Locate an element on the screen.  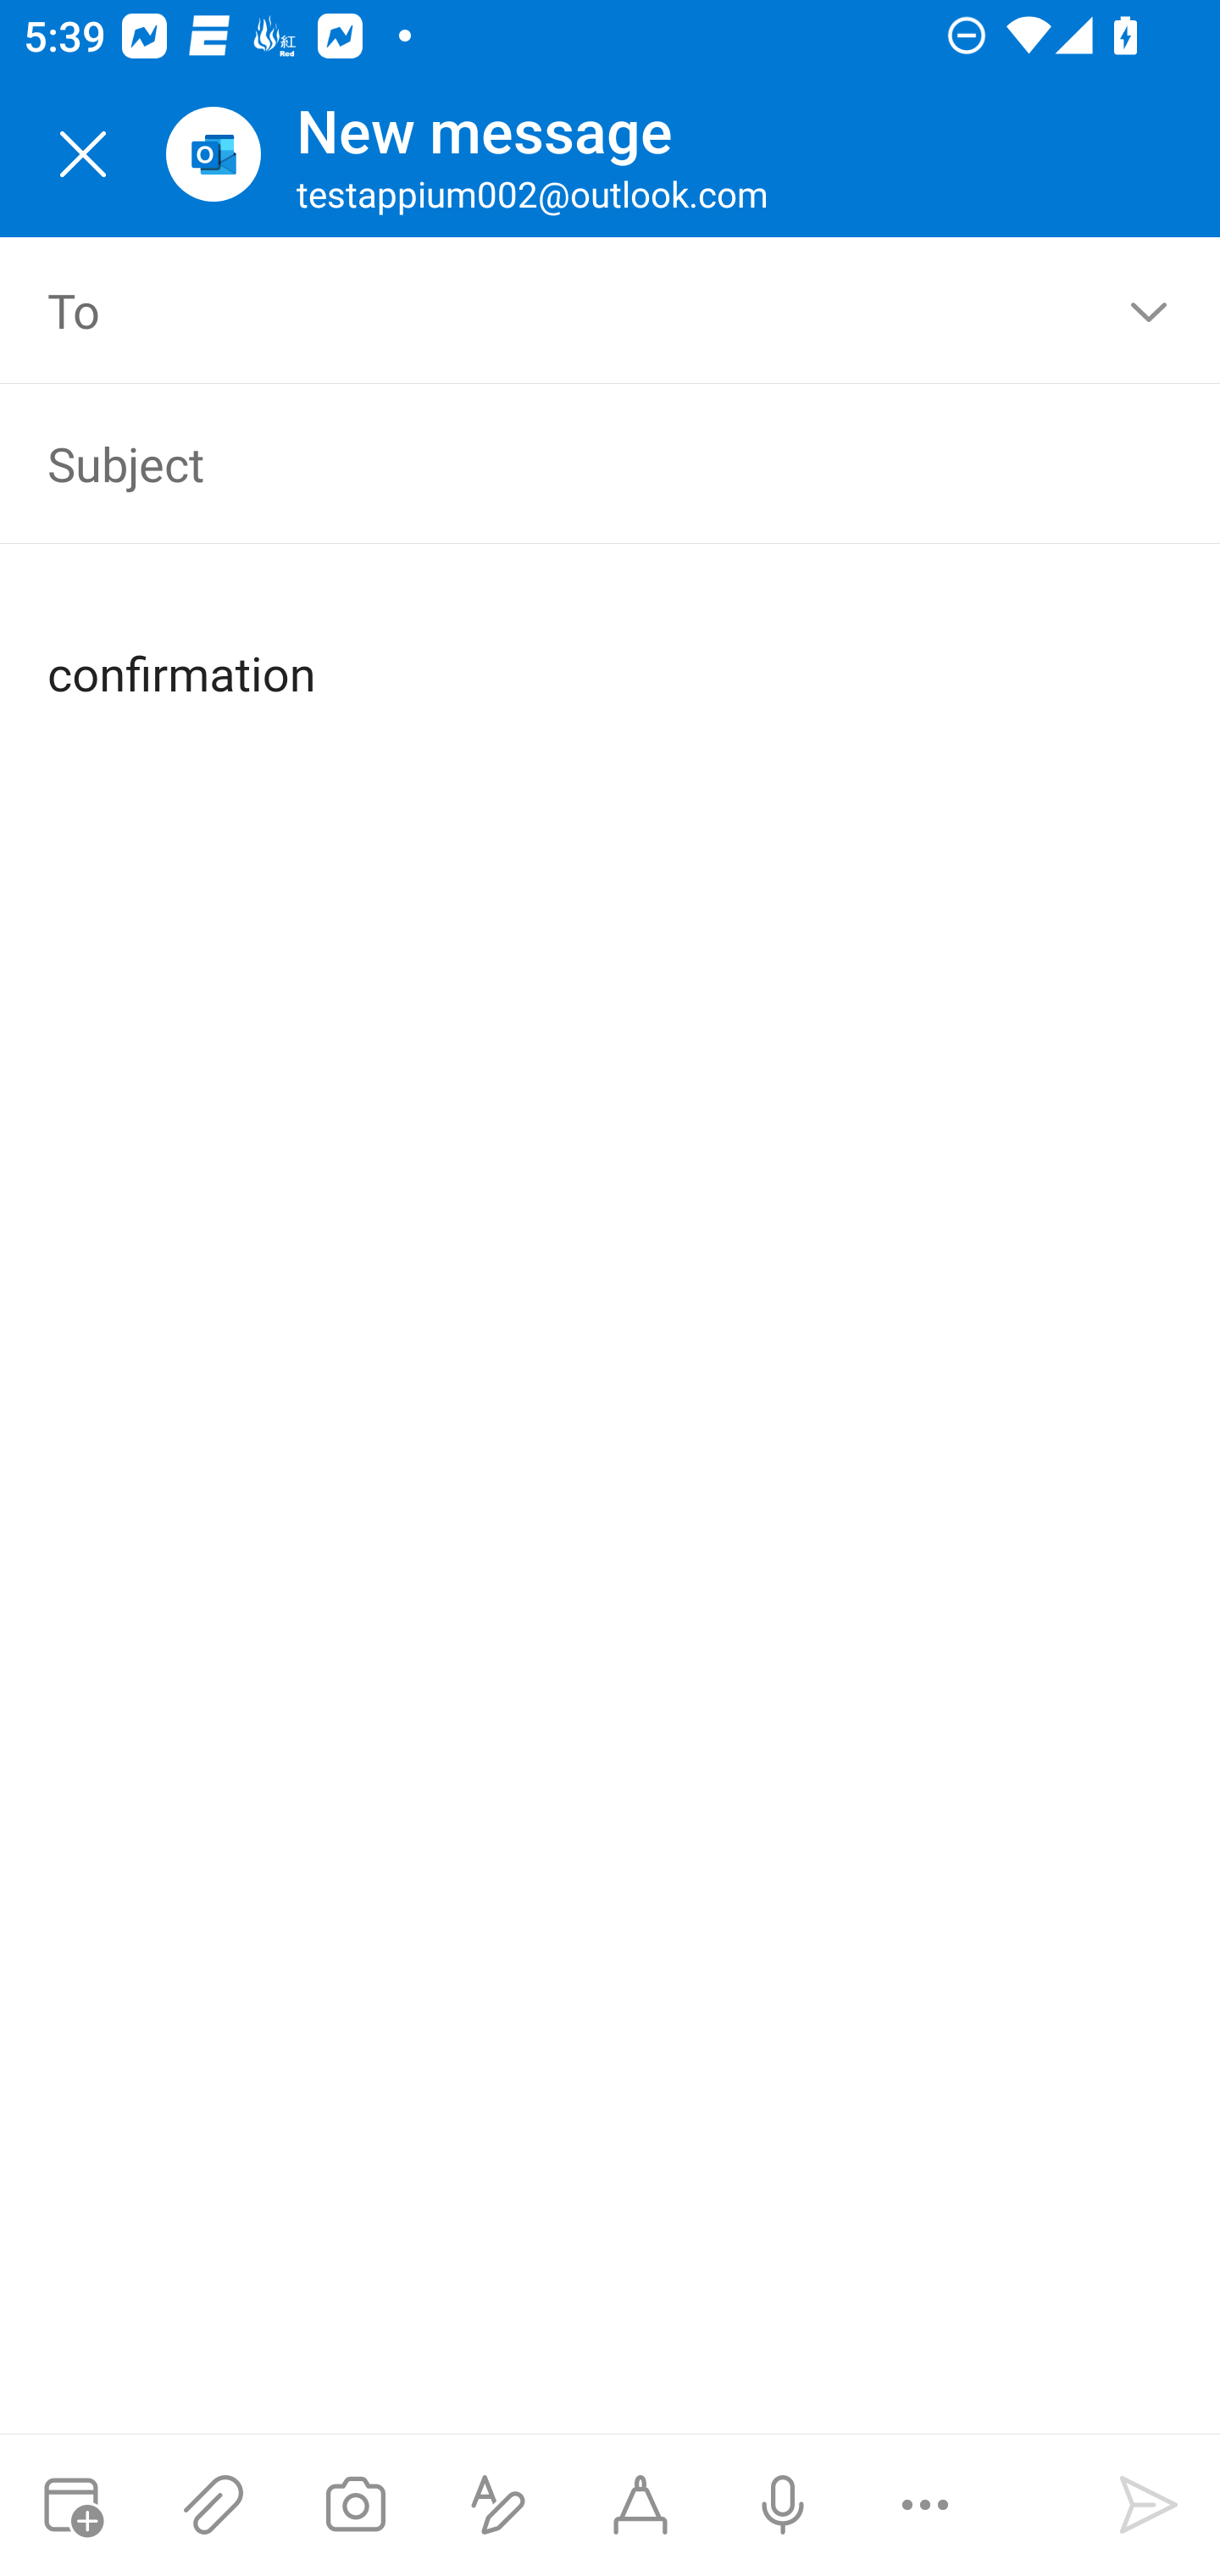
Attach files is located at coordinates (213, 2505).